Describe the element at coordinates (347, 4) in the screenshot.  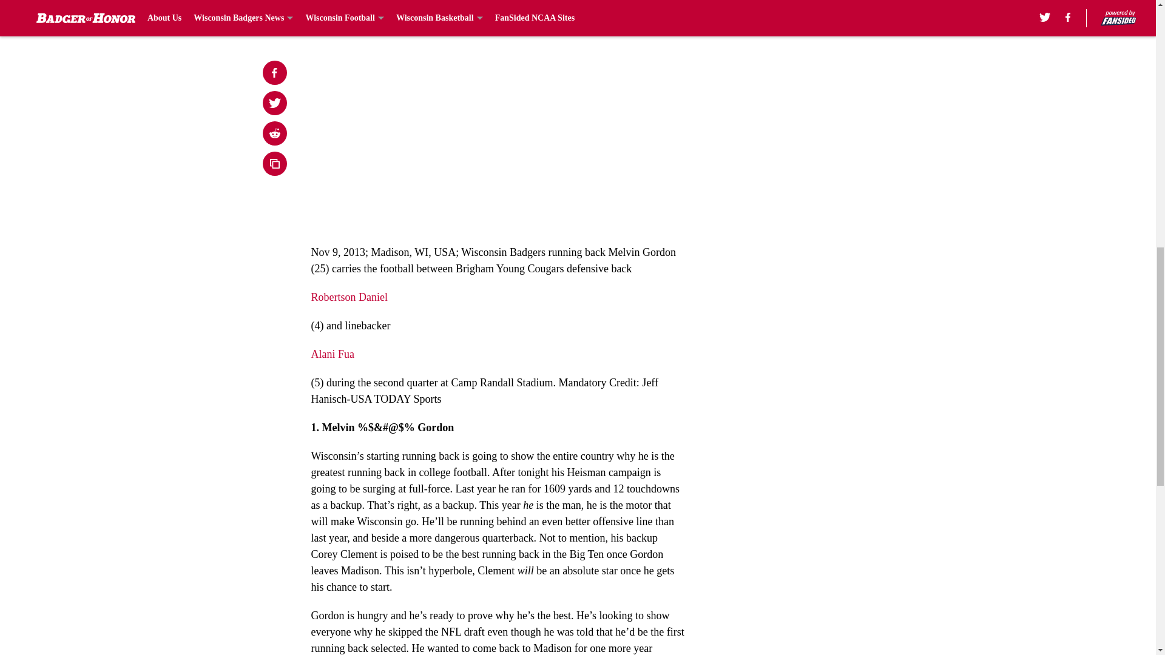
I see `Prev` at that location.